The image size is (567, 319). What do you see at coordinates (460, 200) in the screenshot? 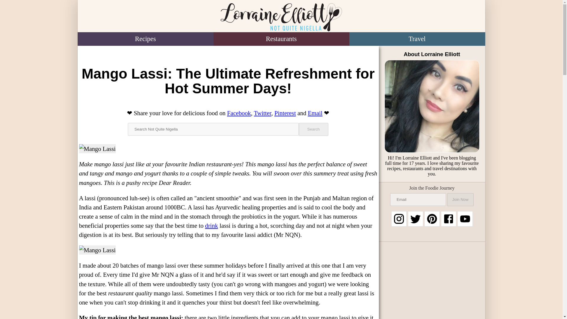
I see `Join Now` at bounding box center [460, 200].